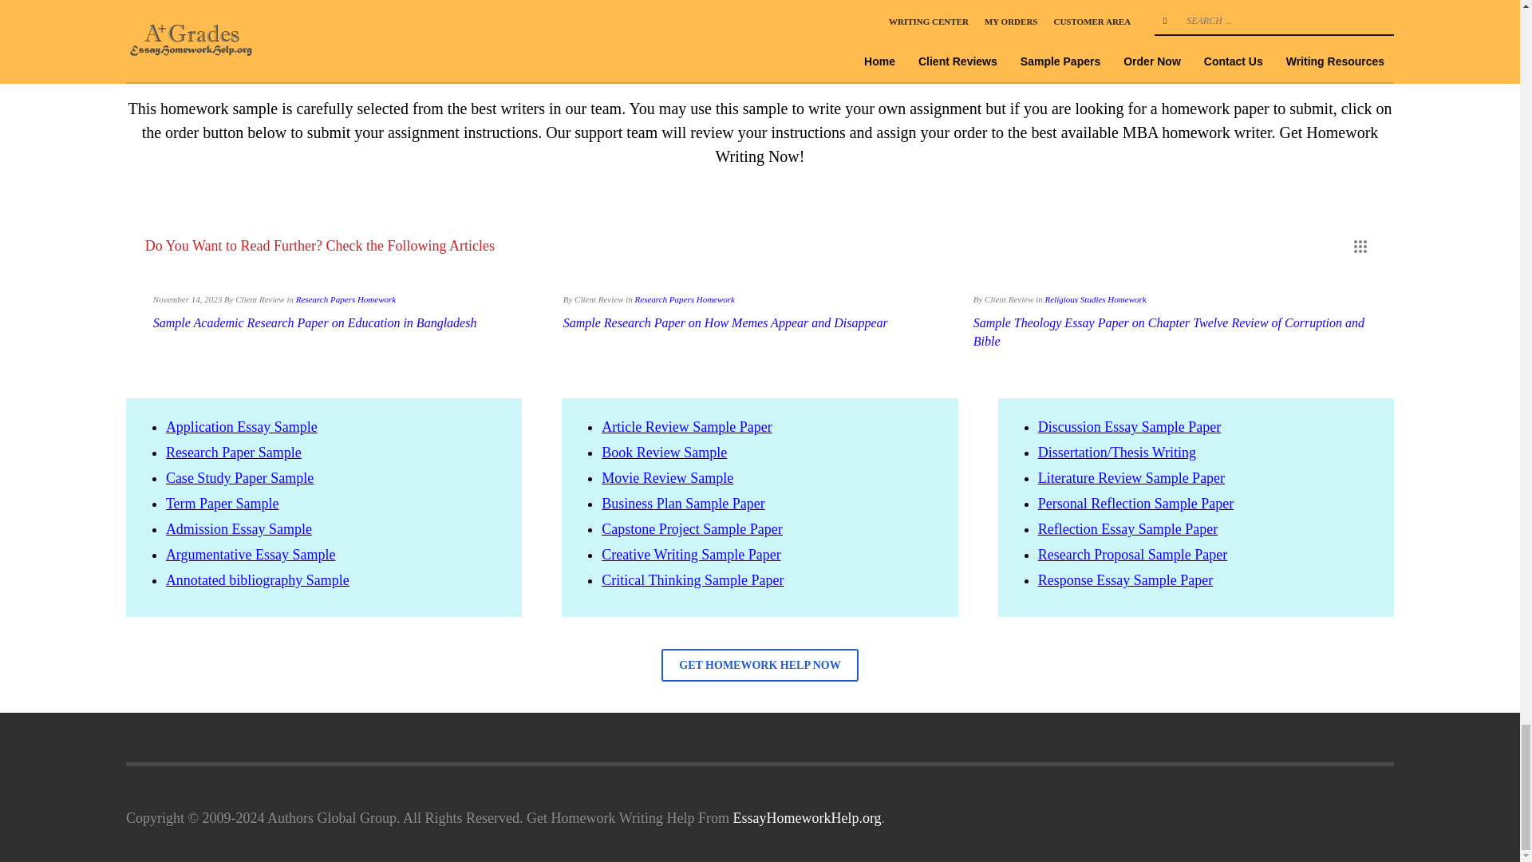 The width and height of the screenshot is (1532, 862). Describe the element at coordinates (222, 504) in the screenshot. I see `Term Paper Sample` at that location.